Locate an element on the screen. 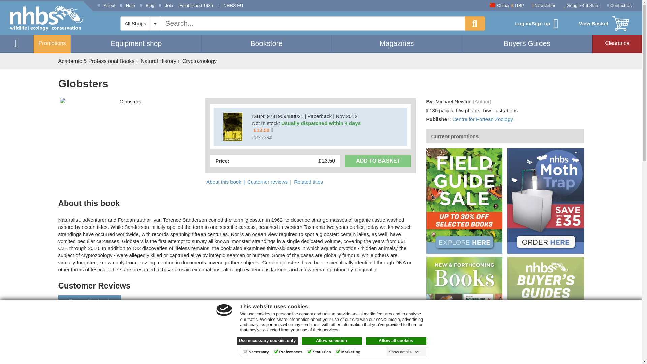  Use necessary cookies only is located at coordinates (268, 341).